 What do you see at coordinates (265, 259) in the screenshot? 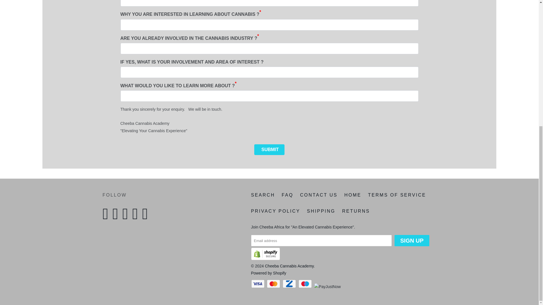
I see `This online store is secured by Shopify` at bounding box center [265, 259].